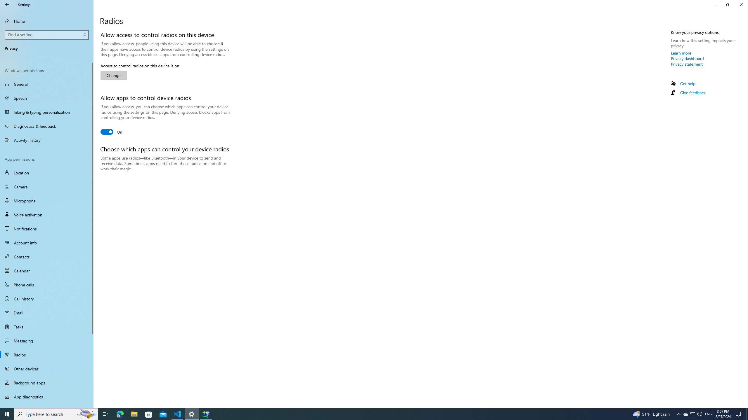  I want to click on Task View, so click(105, 414).